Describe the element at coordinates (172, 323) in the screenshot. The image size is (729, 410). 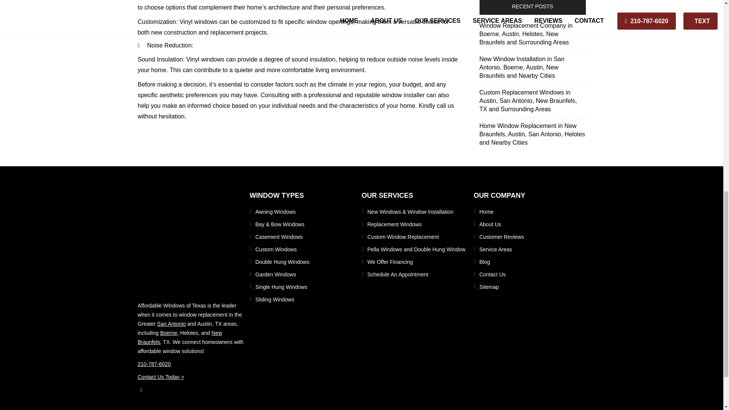
I see `San Antonio` at that location.